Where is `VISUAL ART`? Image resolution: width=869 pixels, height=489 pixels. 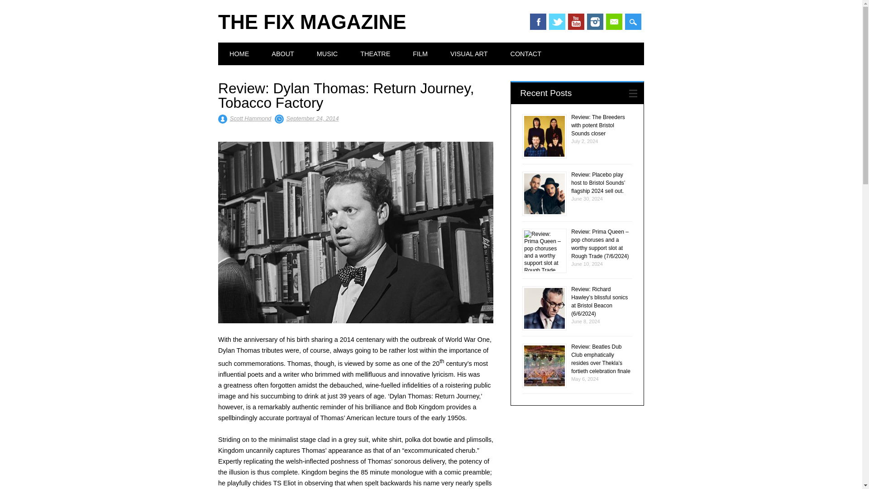 VISUAL ART is located at coordinates (469, 53).